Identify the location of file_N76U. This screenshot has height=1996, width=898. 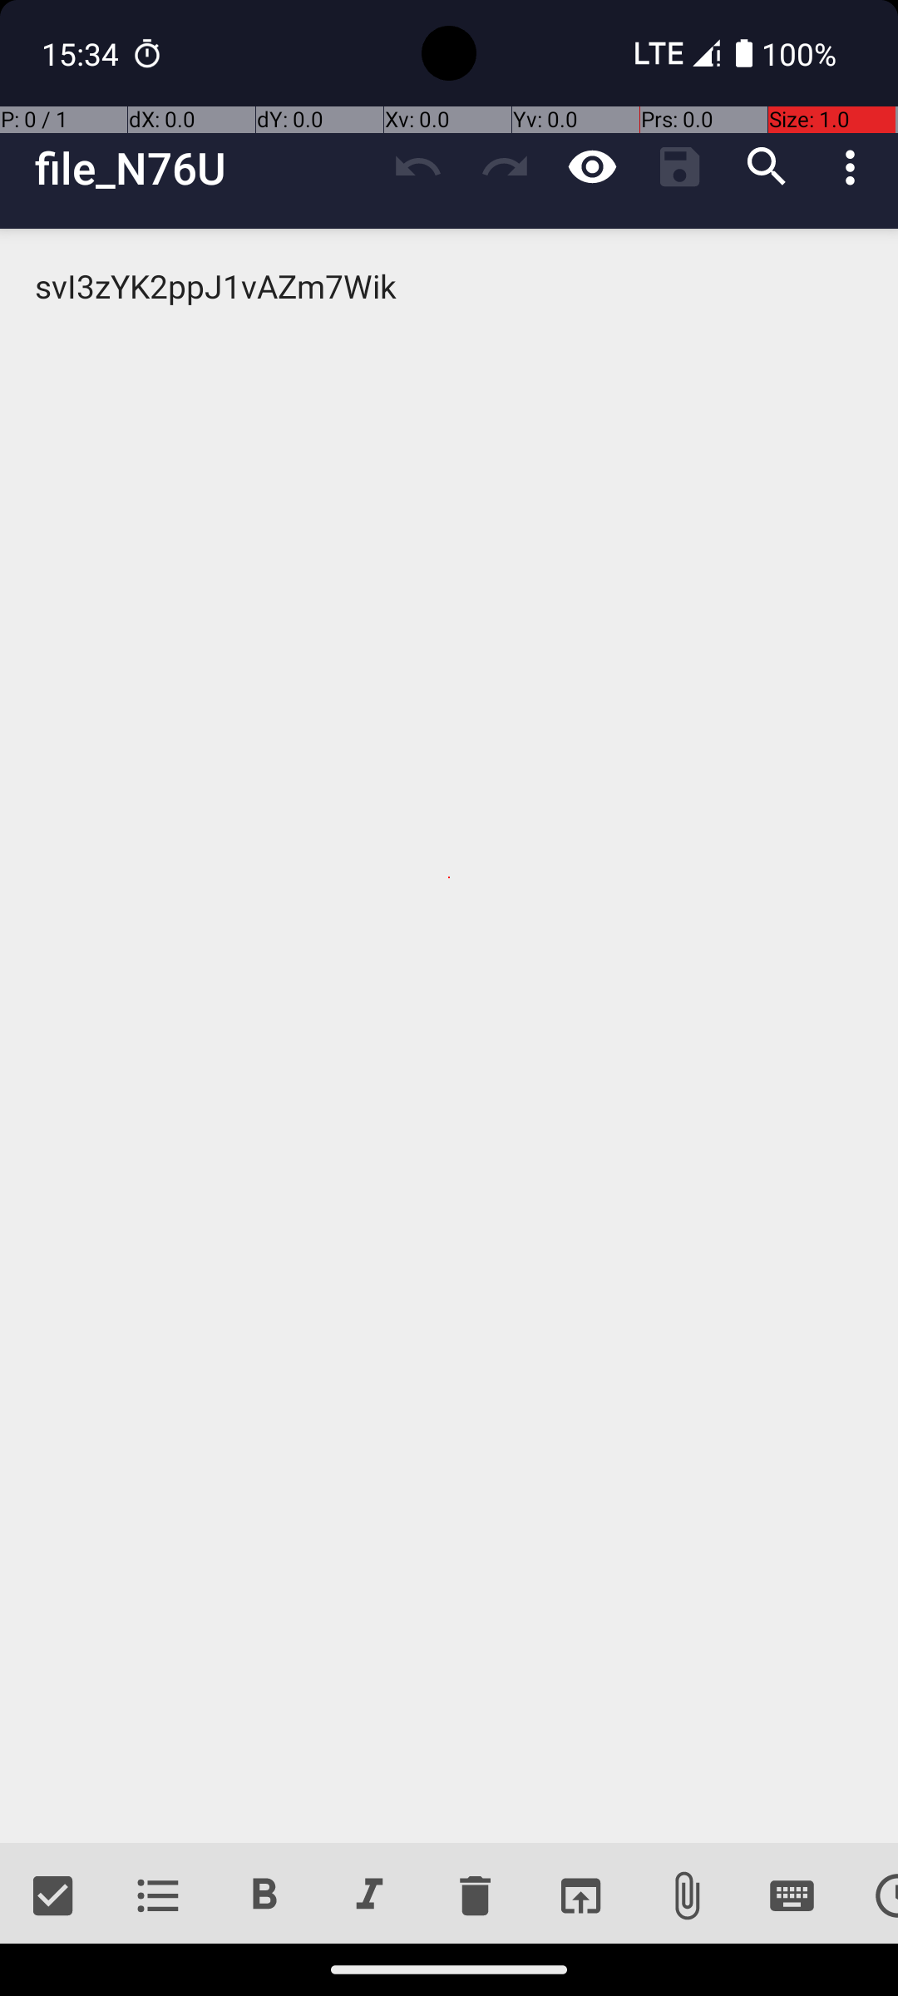
(205, 168).